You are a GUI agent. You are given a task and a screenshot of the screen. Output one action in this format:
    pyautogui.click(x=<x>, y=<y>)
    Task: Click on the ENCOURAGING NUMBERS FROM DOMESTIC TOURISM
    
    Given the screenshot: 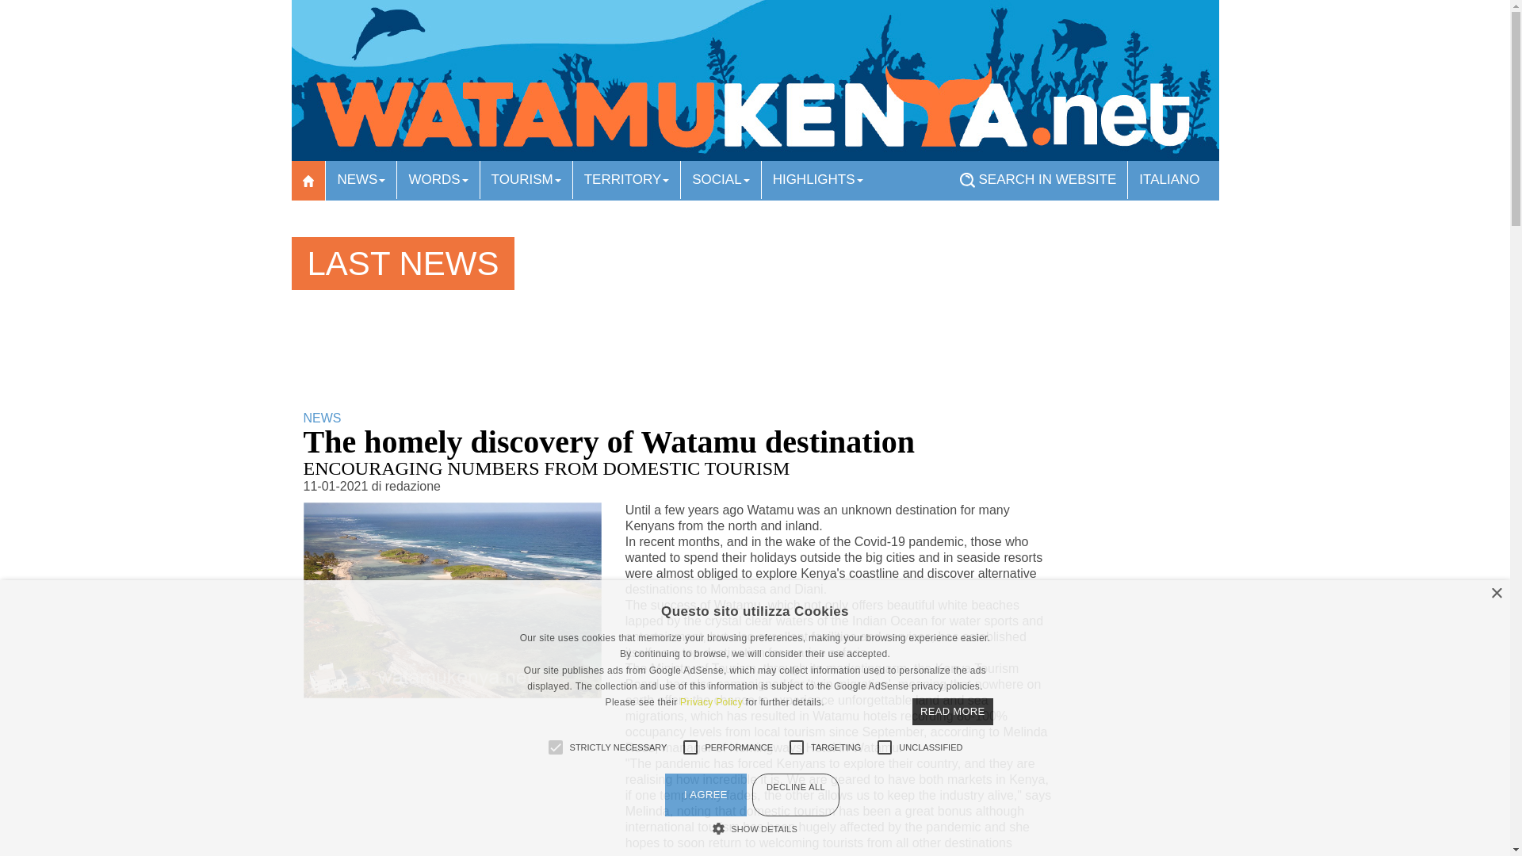 What is the action you would take?
    pyautogui.click(x=546, y=468)
    